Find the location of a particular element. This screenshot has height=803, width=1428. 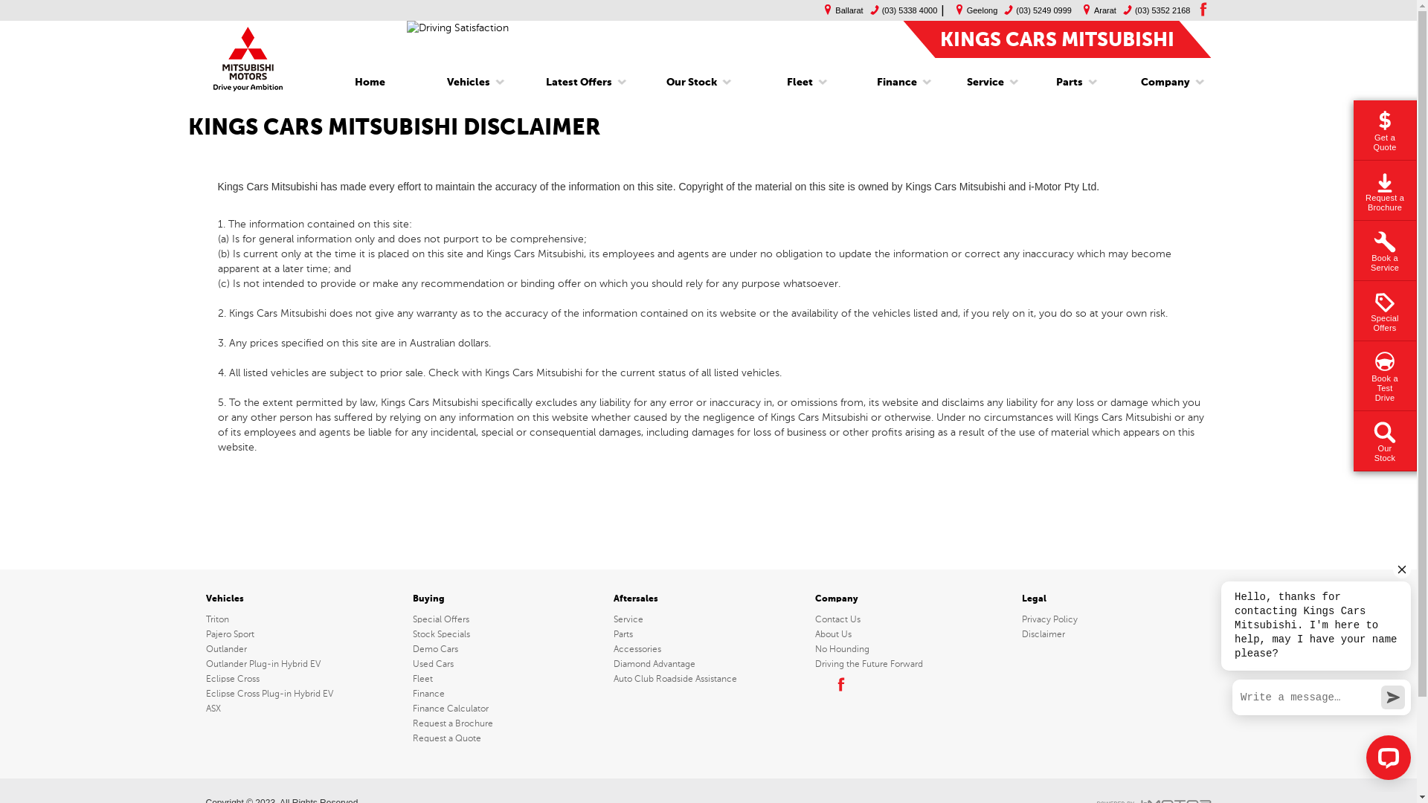

Parts is located at coordinates (708, 634).